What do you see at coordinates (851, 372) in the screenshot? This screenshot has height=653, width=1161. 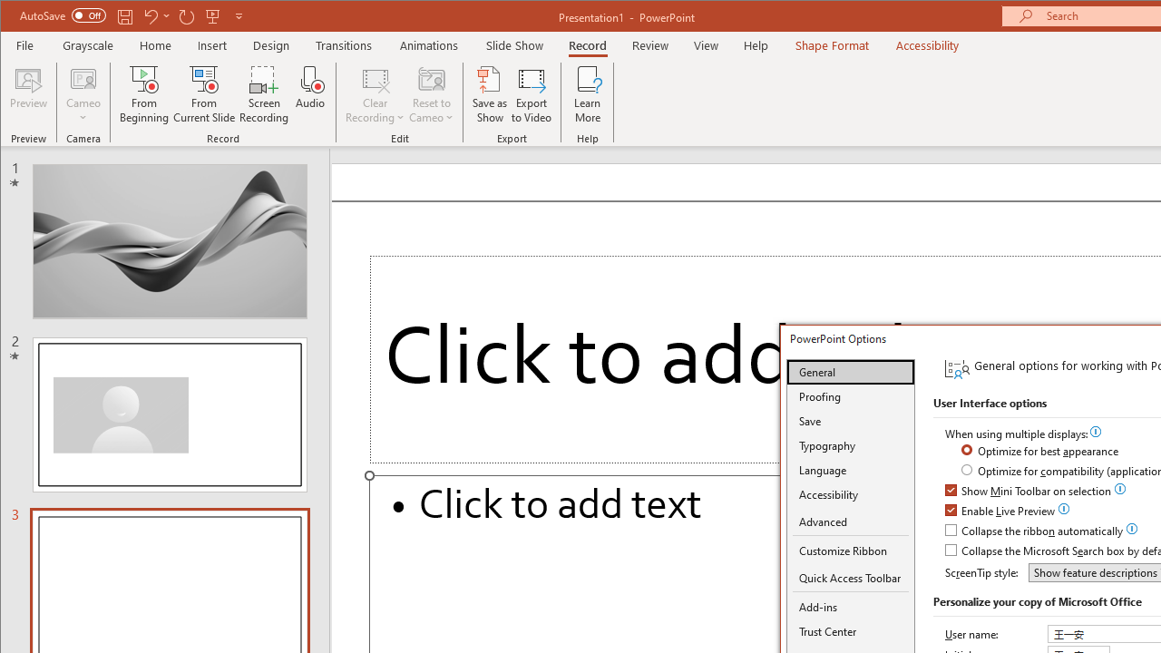 I see `General` at bounding box center [851, 372].